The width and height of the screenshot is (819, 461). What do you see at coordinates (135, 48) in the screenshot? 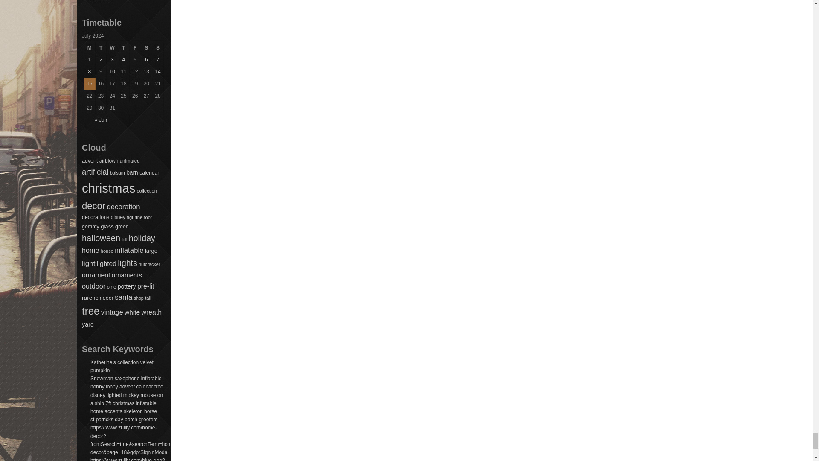
I see `Friday` at bounding box center [135, 48].